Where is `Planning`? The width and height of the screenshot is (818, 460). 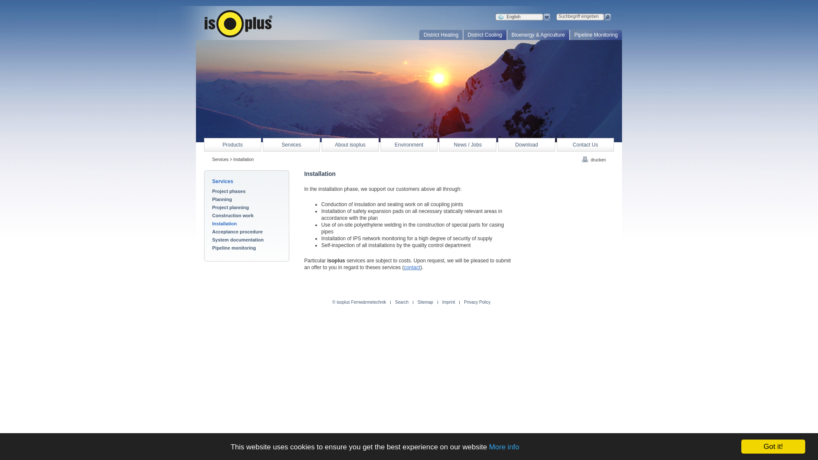
Planning is located at coordinates (246, 199).